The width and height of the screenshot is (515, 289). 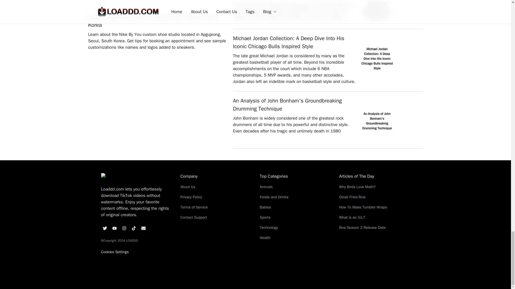 I want to click on Instagram, so click(x=124, y=228).